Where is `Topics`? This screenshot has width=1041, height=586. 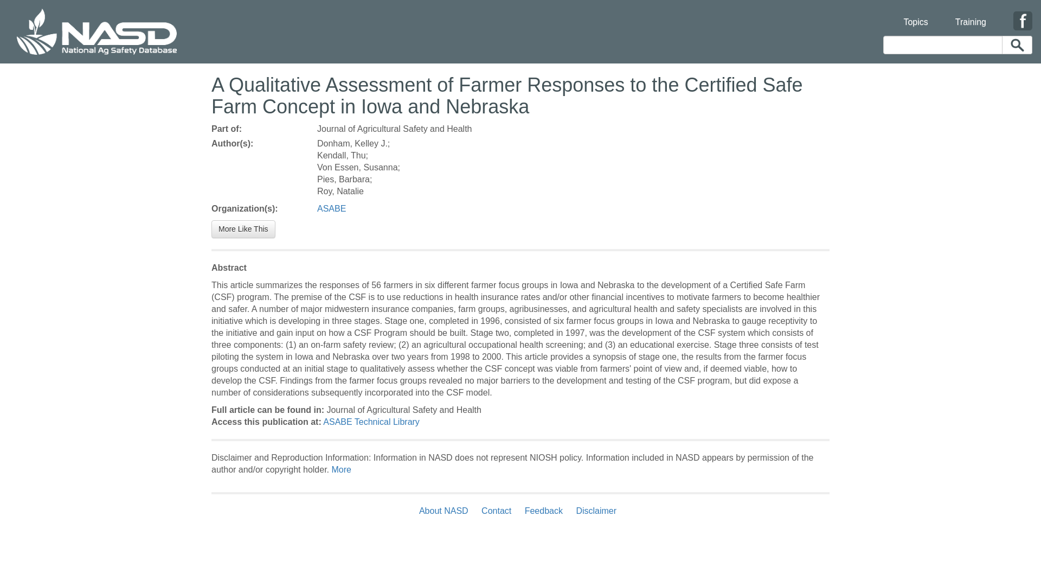 Topics is located at coordinates (915, 15).